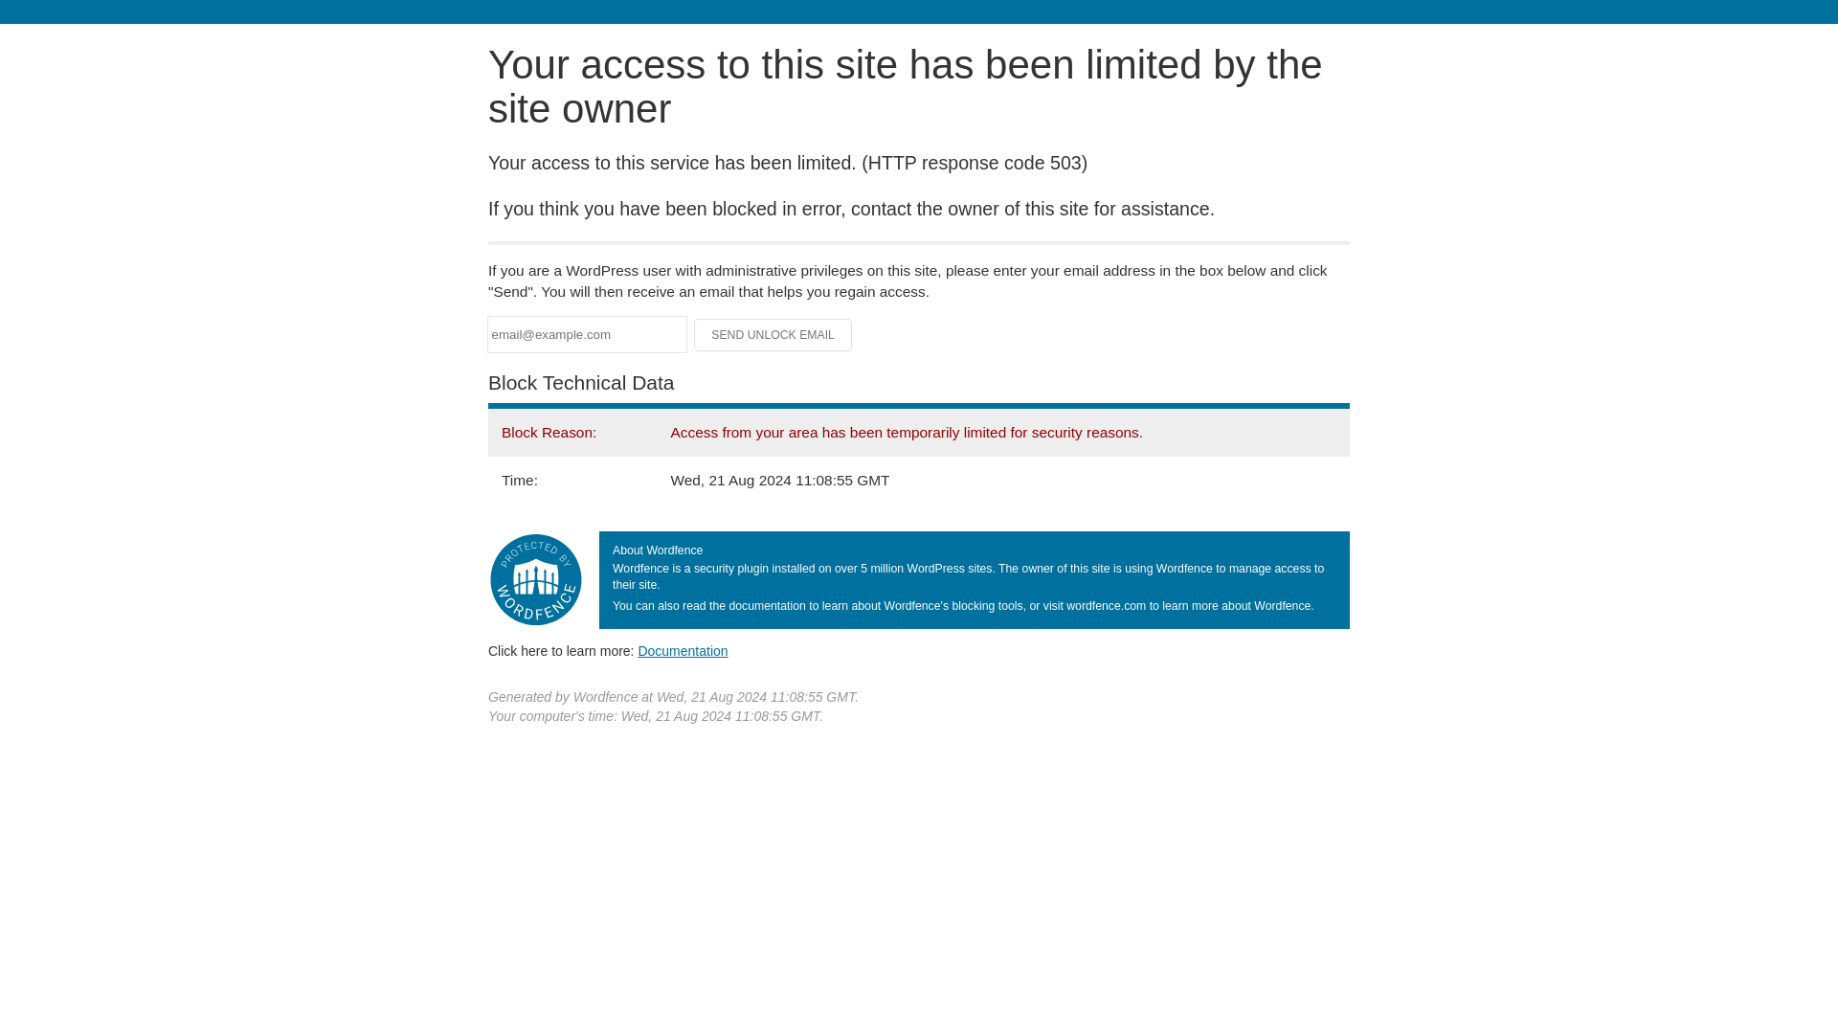 The image size is (1838, 1034). I want to click on Send Unlock Email, so click(773, 335).